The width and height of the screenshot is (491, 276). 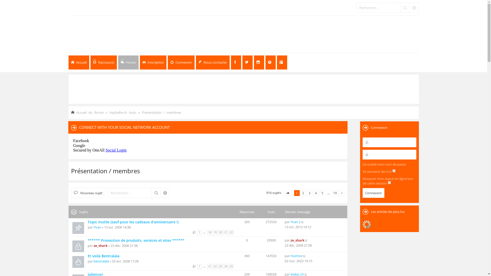 What do you see at coordinates (296, 256) in the screenshot?
I see `Huntox` at bounding box center [296, 256].